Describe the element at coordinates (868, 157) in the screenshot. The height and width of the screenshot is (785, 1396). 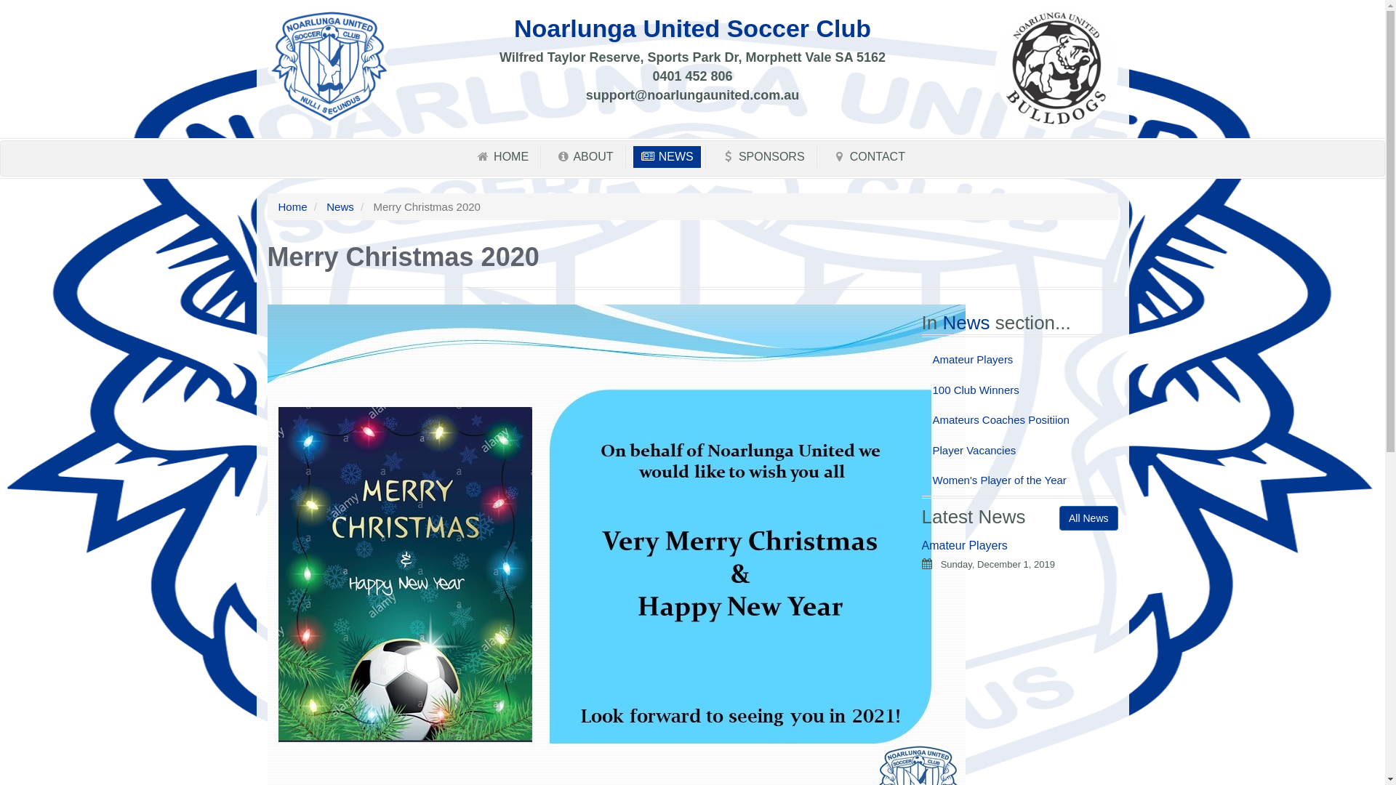
I see `CONTACT` at that location.